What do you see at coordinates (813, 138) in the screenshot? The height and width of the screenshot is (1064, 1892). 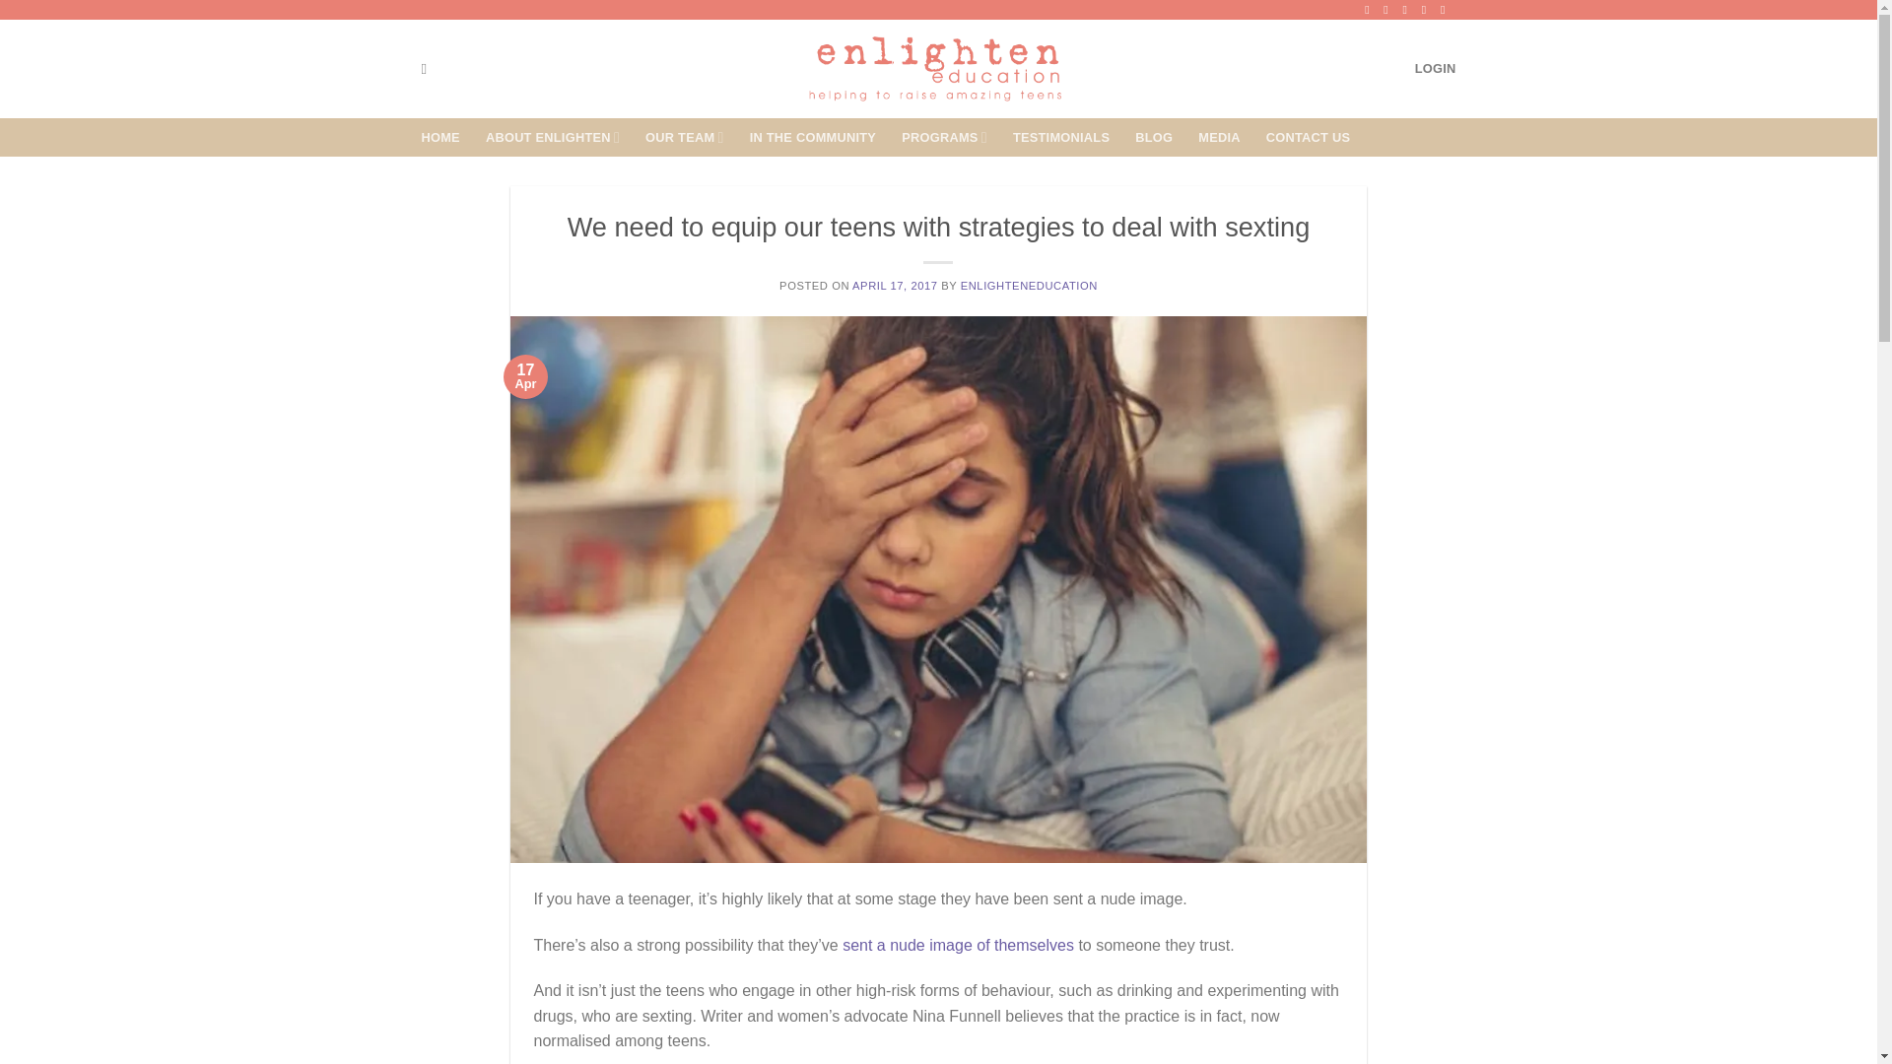 I see `IN THE COMMUNITY` at bounding box center [813, 138].